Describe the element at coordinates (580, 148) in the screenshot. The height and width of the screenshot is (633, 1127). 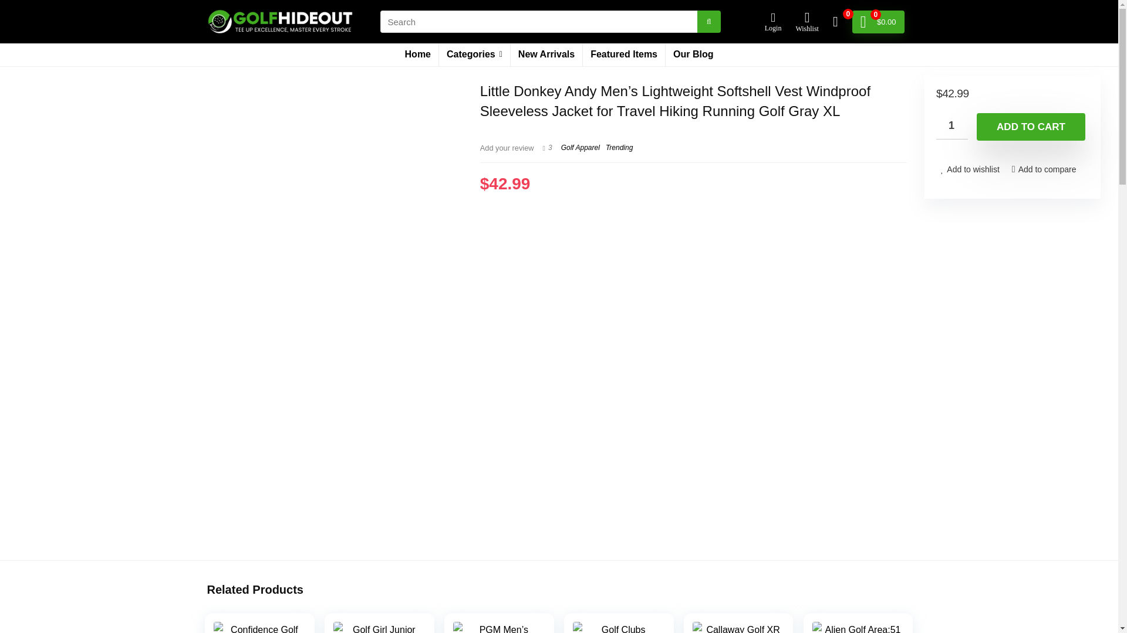
I see `Golf Apparel` at that location.